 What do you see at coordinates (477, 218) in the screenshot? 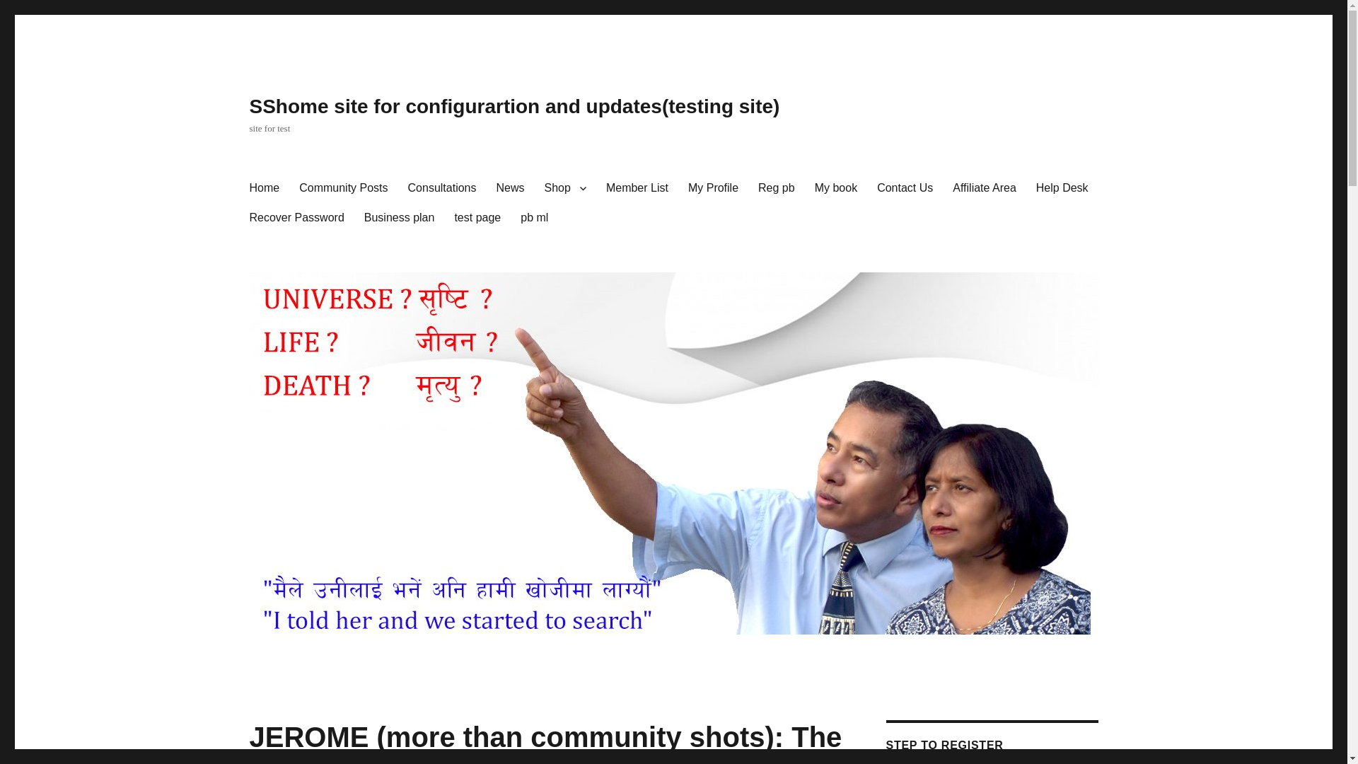
I see `test page` at bounding box center [477, 218].